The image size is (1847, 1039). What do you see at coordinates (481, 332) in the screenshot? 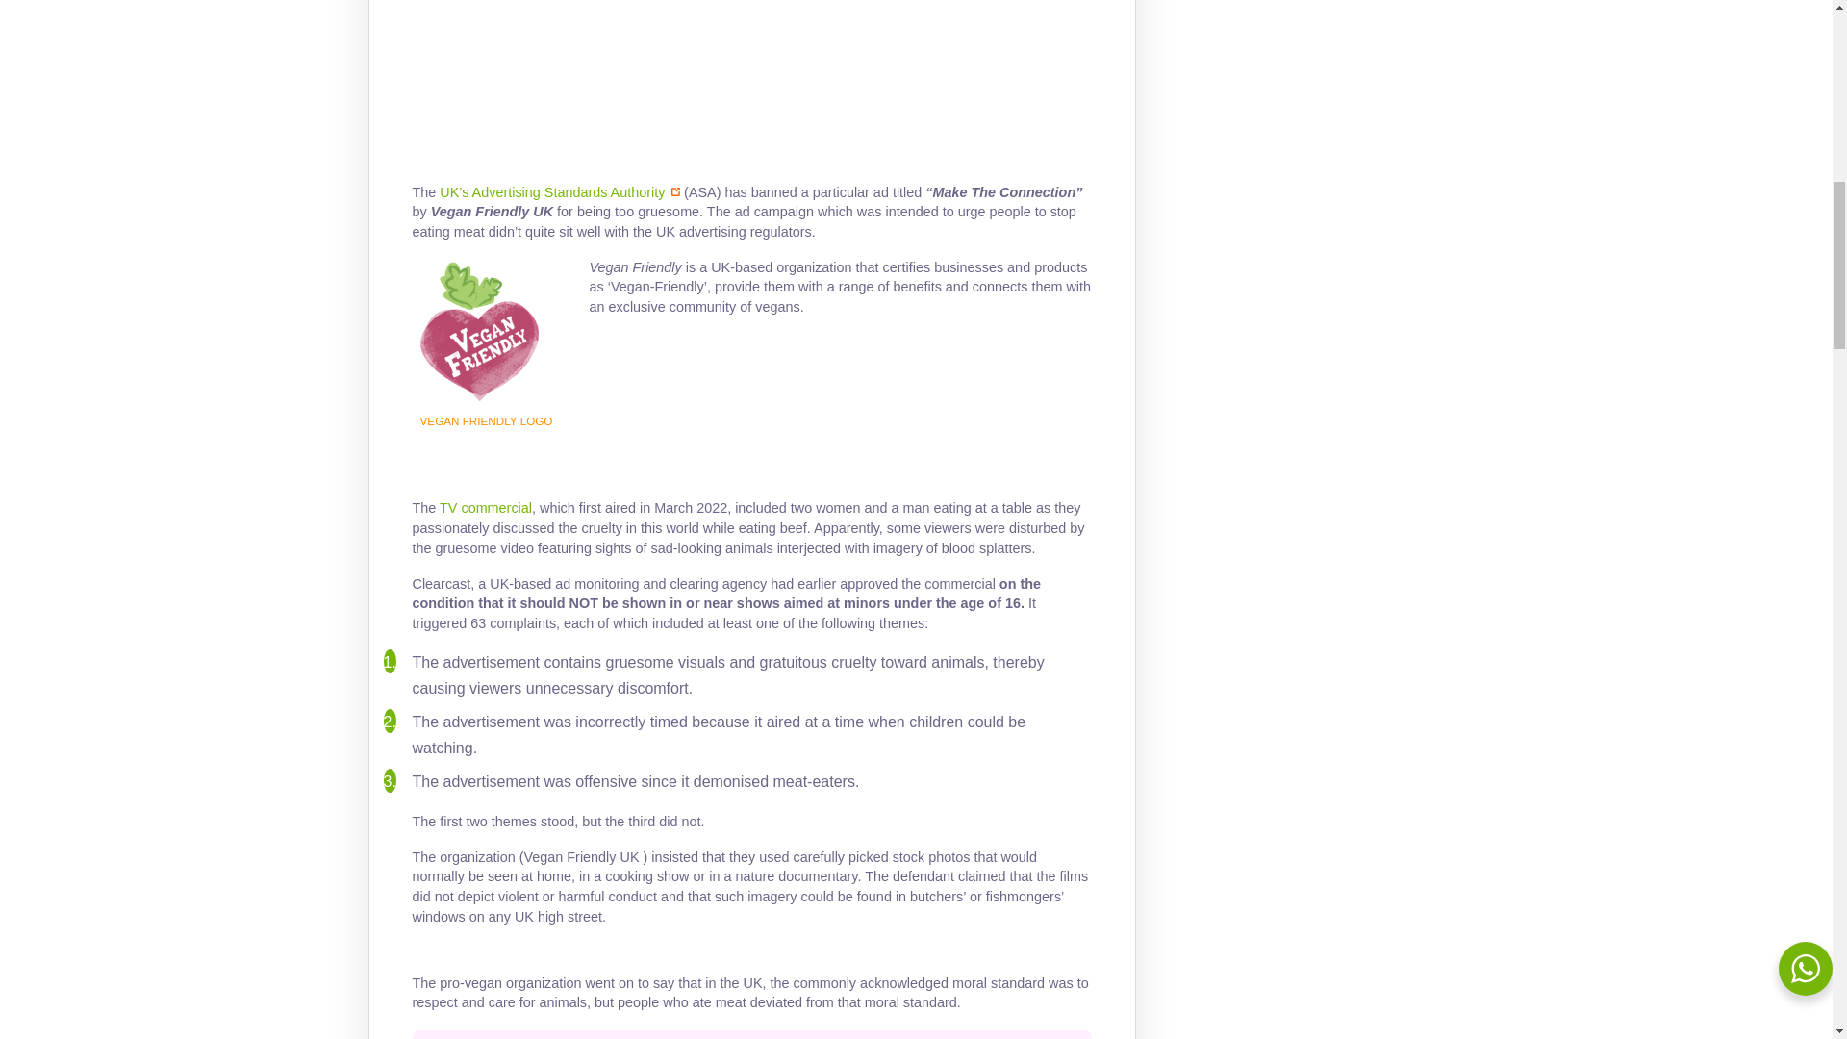
I see `Vegan friendly logo` at bounding box center [481, 332].